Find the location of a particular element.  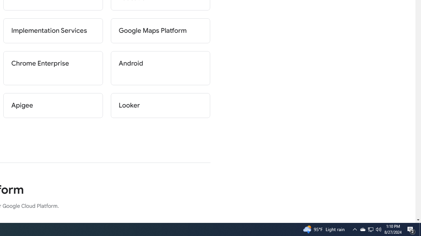

Apigee is located at coordinates (53, 106).